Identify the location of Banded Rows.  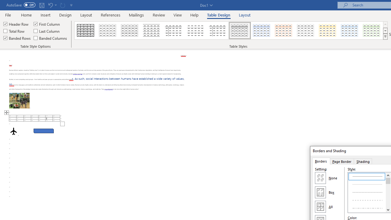
(17, 38).